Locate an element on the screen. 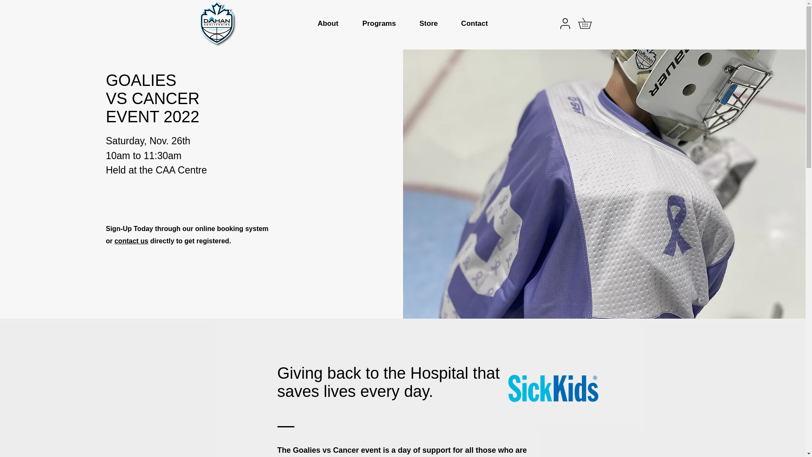  About is located at coordinates (327, 24).